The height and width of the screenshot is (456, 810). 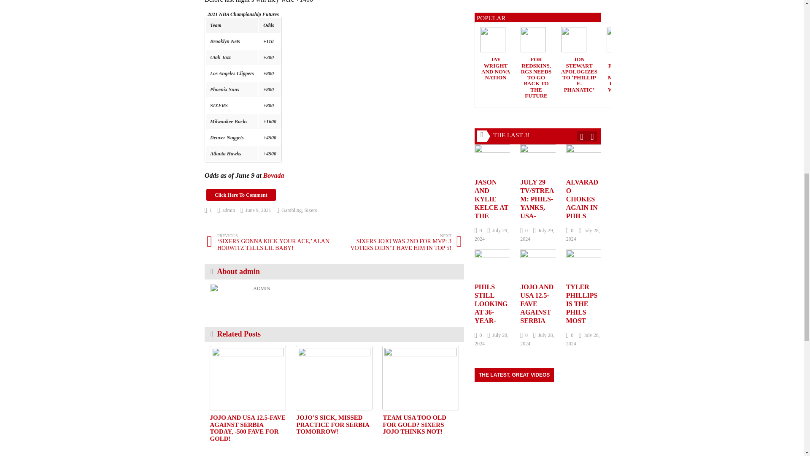 What do you see at coordinates (420, 377) in the screenshot?
I see `TEAM USA TOO OLD FOR GOLD? SIXERS JOJO THINKS NOT!` at bounding box center [420, 377].